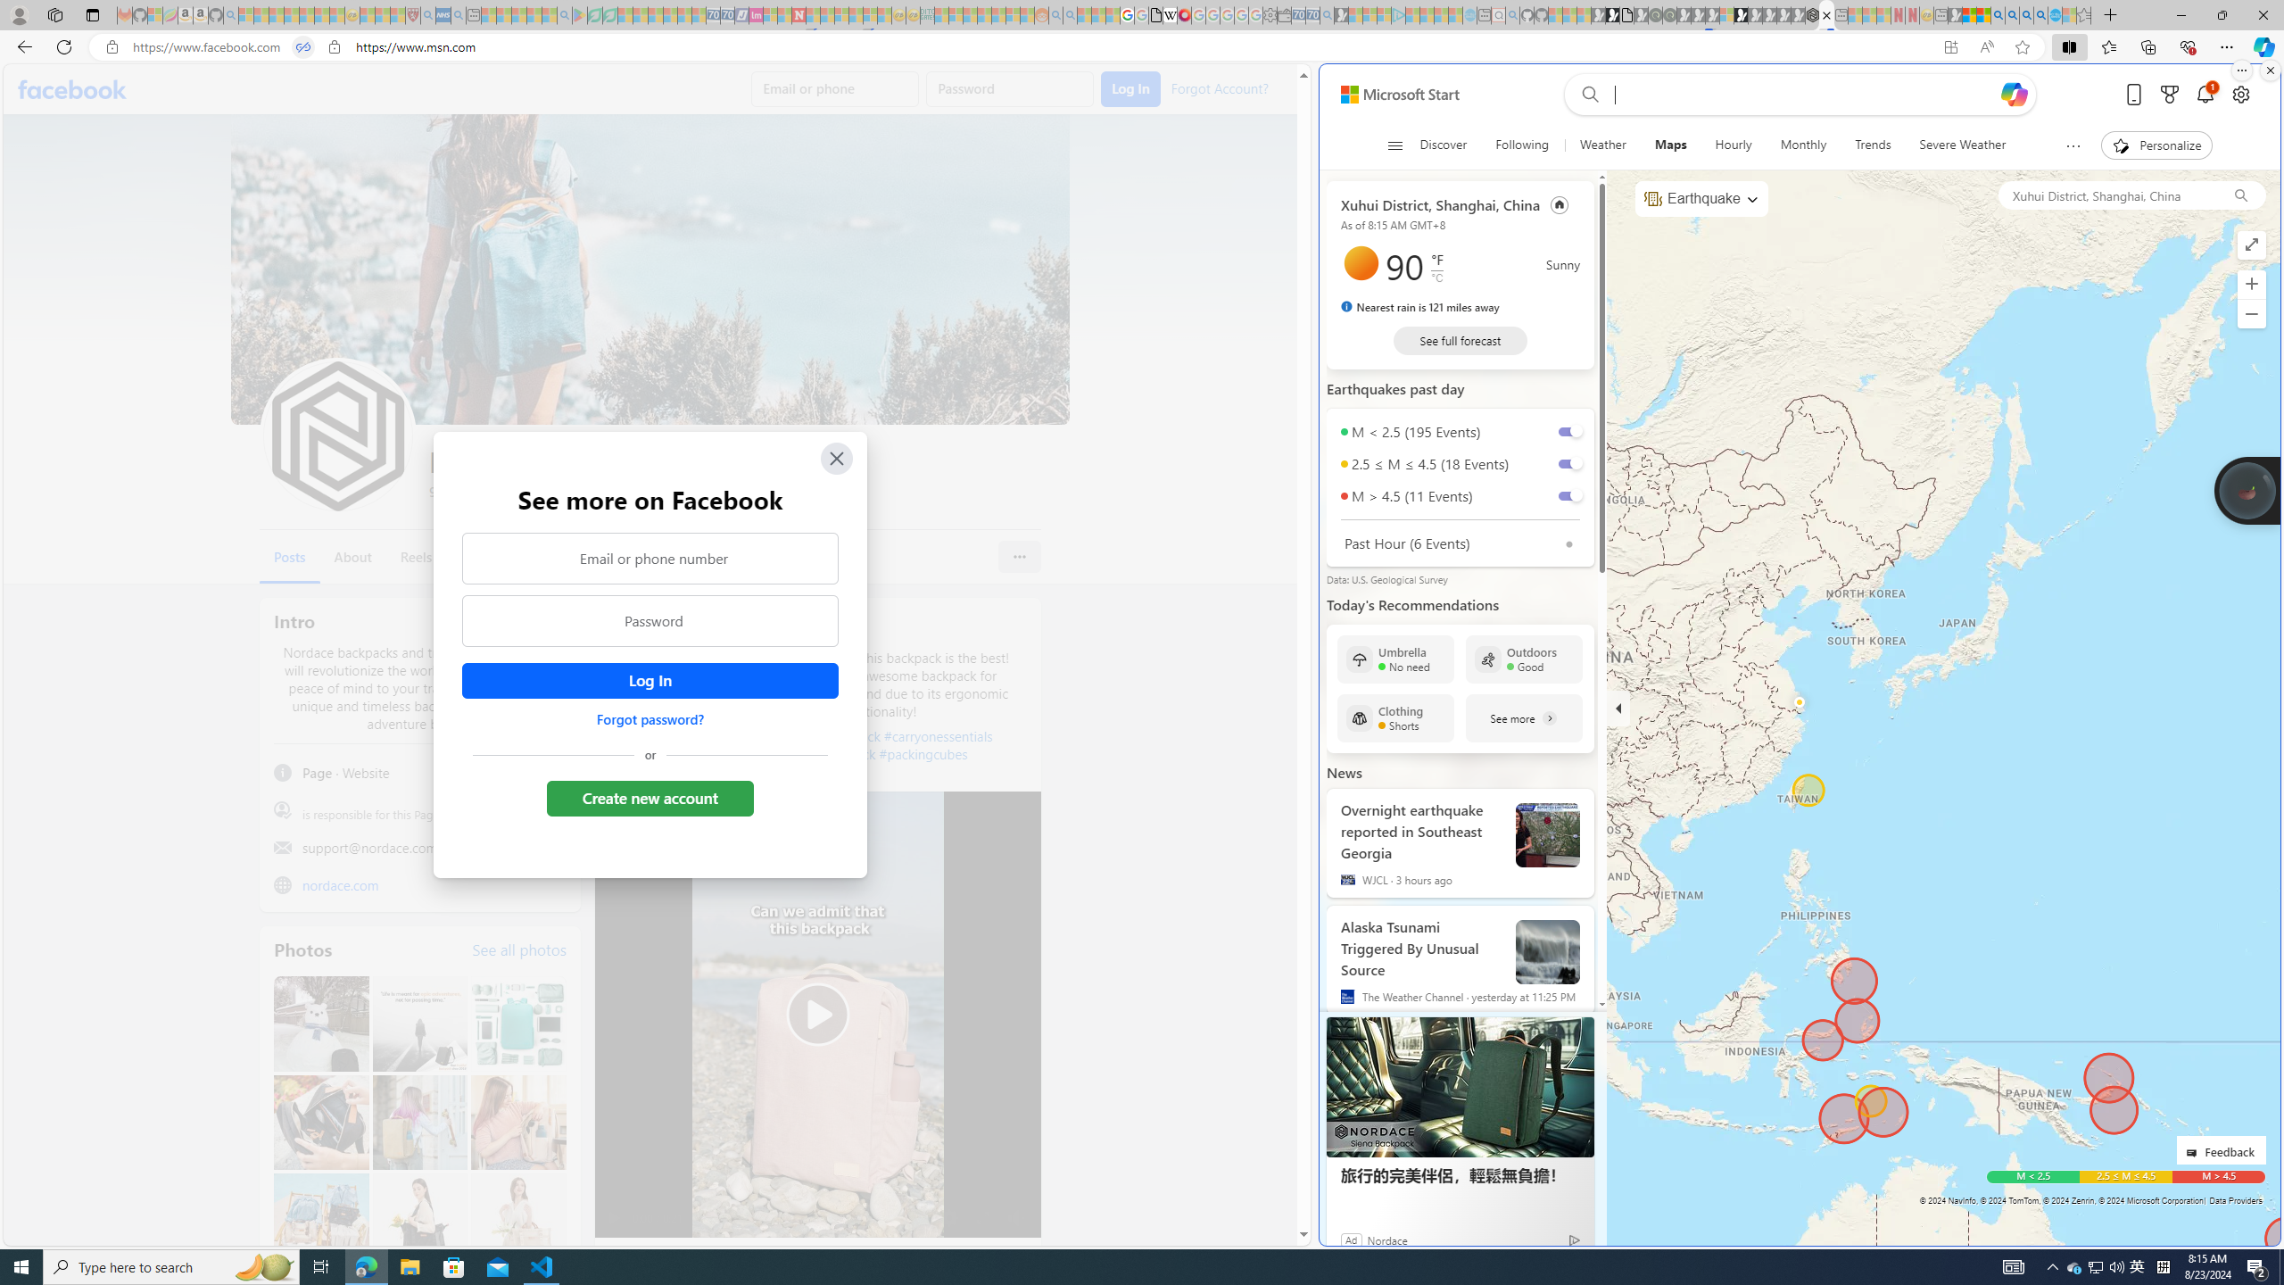  I want to click on New tab - Sleeping, so click(1940, 15).